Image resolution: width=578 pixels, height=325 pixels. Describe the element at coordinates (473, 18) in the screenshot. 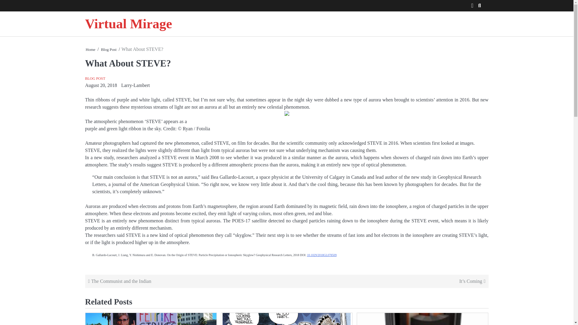

I see `Search` at that location.